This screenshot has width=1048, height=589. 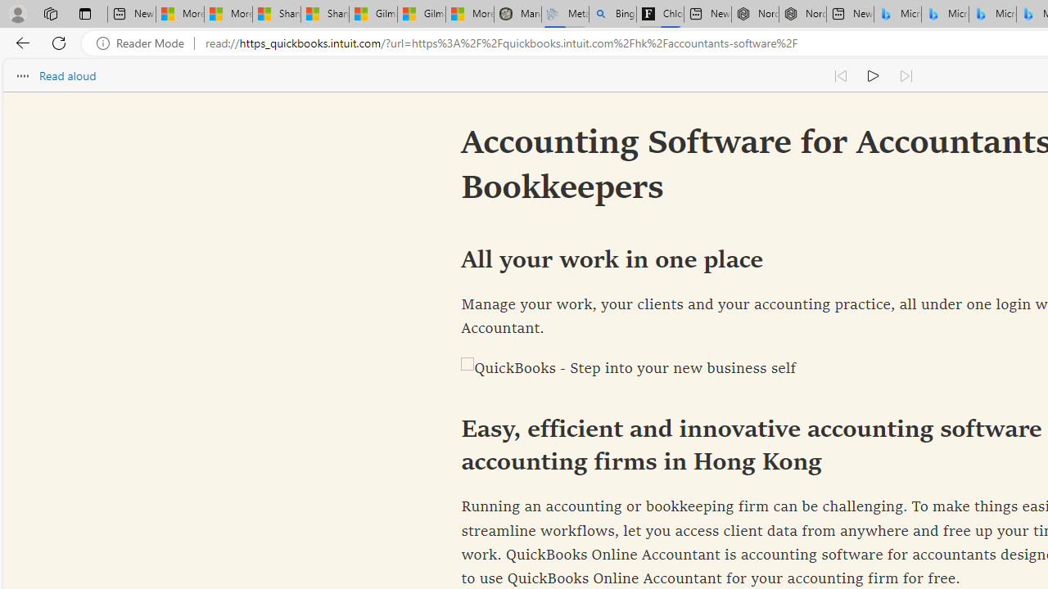 What do you see at coordinates (612, 15) in the screenshot?
I see `Bing Real Estate - Home sales and rental listings` at bounding box center [612, 15].